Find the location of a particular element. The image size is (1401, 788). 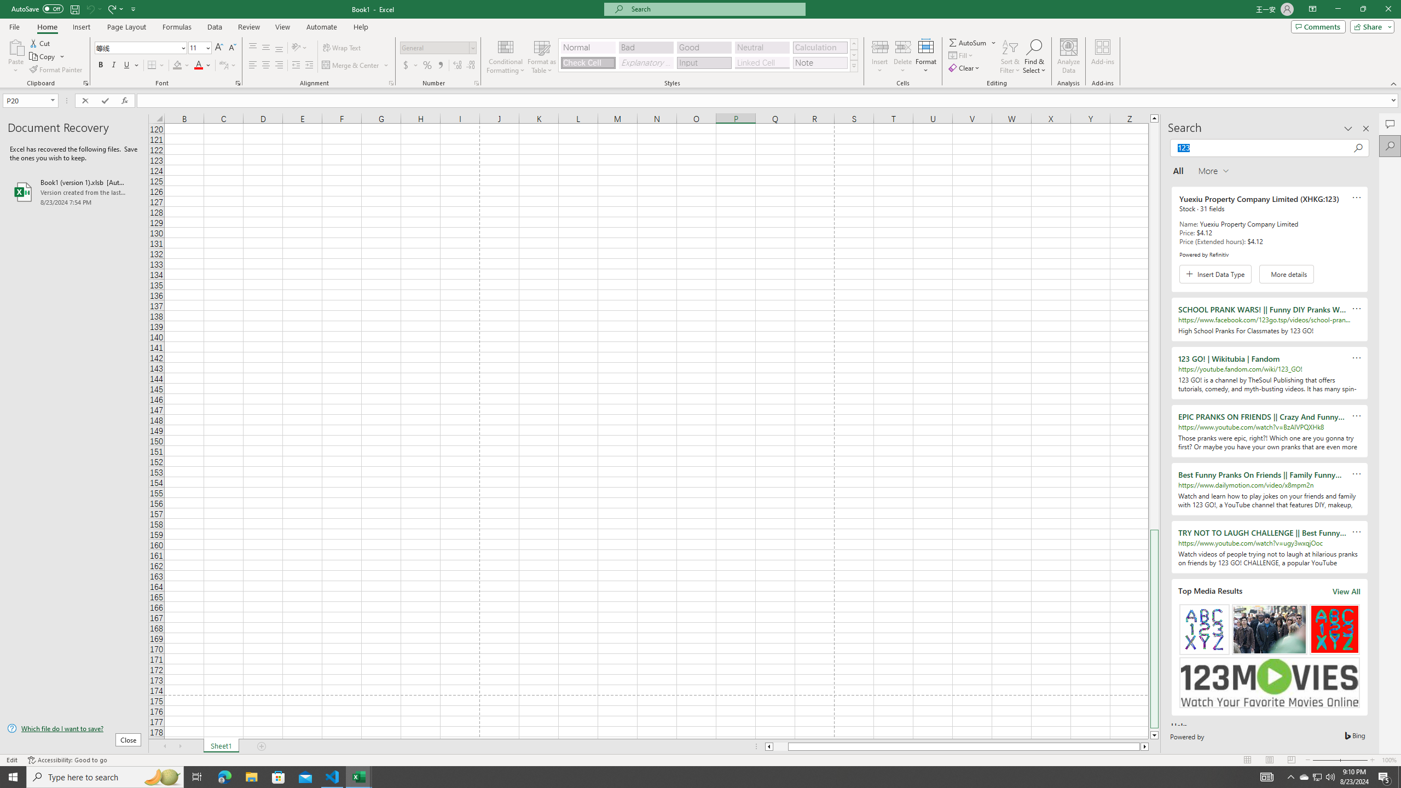

Paste is located at coordinates (16, 56).